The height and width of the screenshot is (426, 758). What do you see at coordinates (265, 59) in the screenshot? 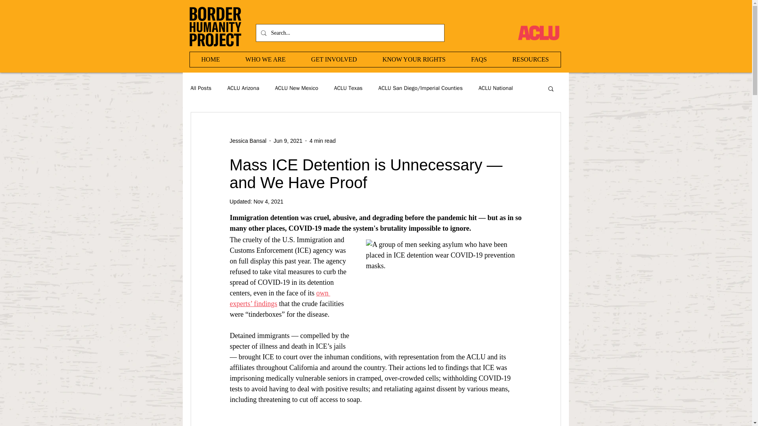
I see `WHO WE ARE` at bounding box center [265, 59].